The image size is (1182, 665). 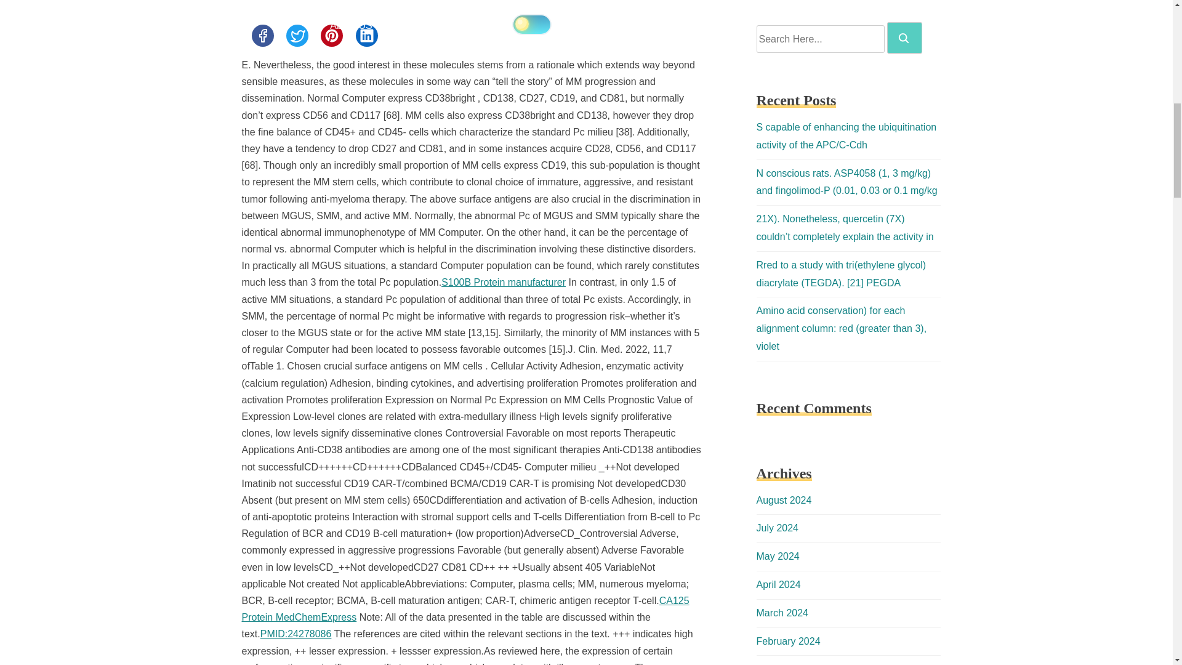 What do you see at coordinates (295, 633) in the screenshot?
I see `PMID:24278086` at bounding box center [295, 633].